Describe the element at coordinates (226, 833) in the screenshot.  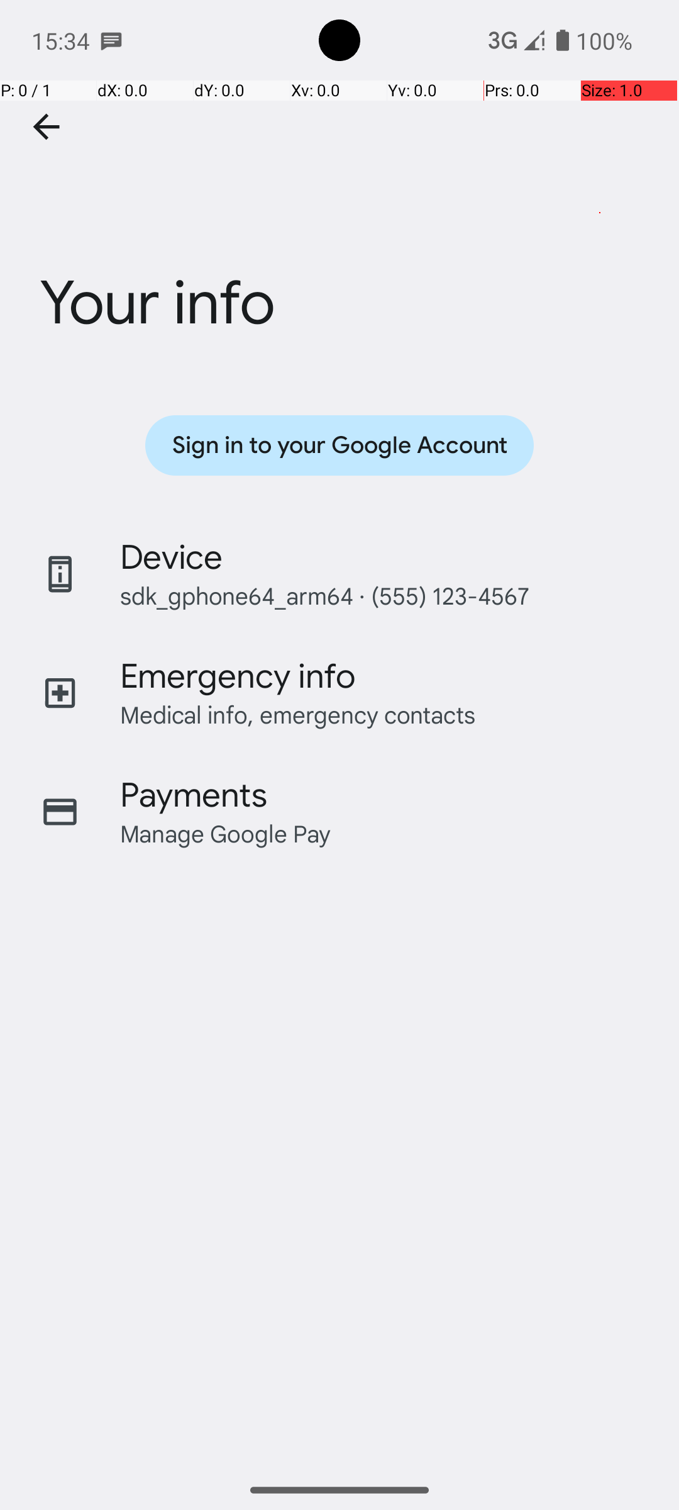
I see `Manage Google Pay` at that location.